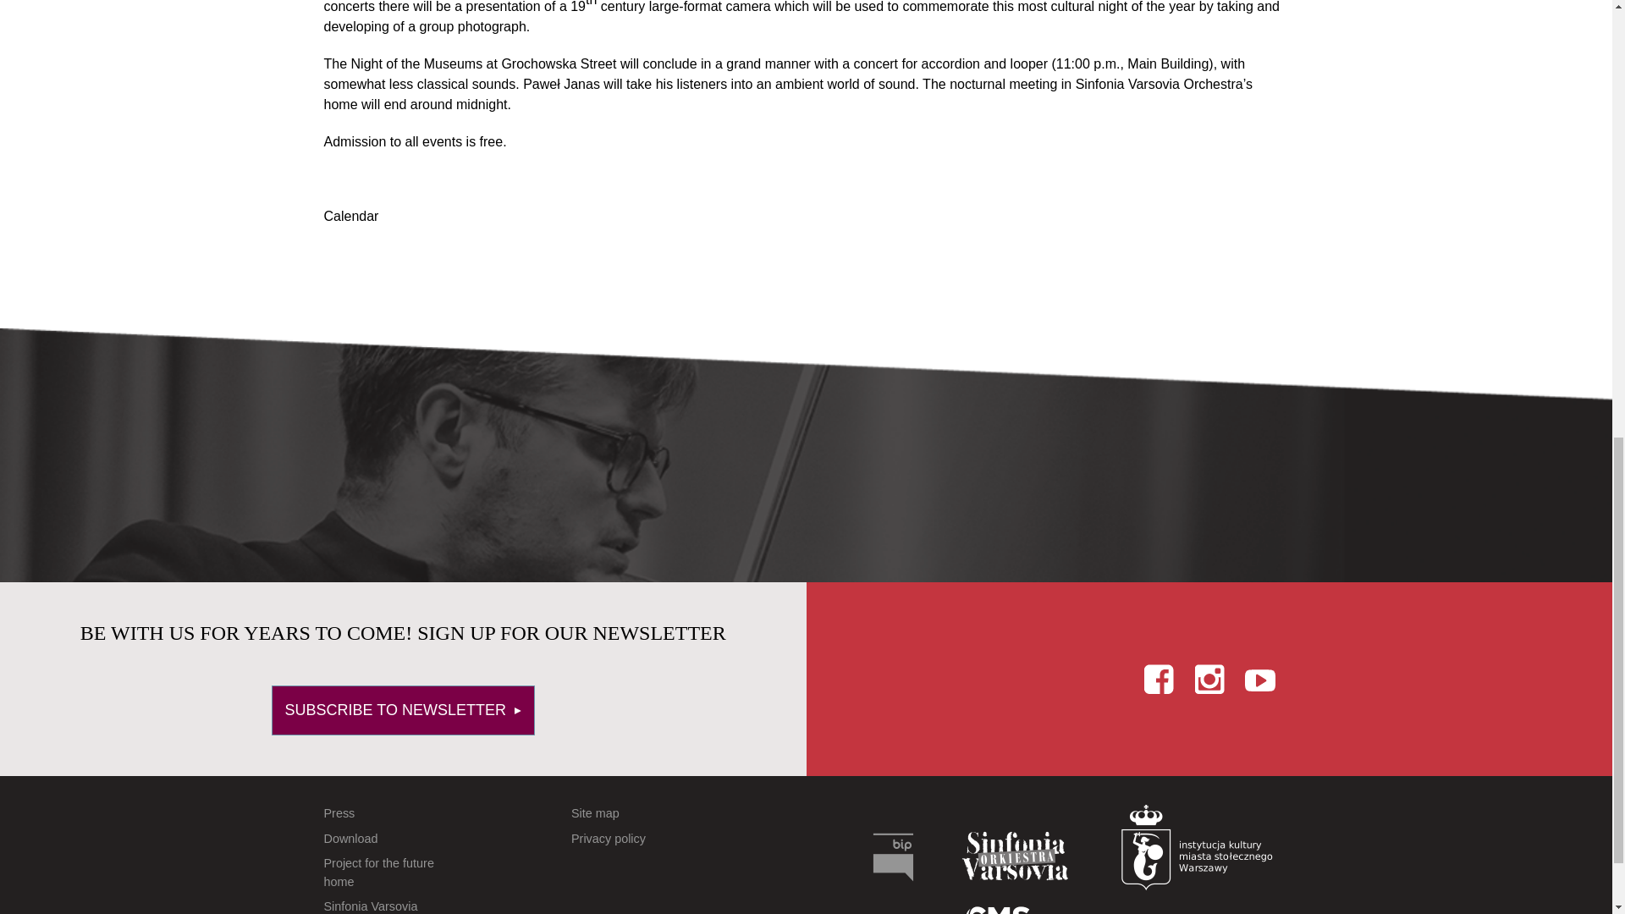 Image resolution: width=1625 pixels, height=914 pixels. What do you see at coordinates (1209, 678) in the screenshot?
I see `Open instagram in new window` at bounding box center [1209, 678].